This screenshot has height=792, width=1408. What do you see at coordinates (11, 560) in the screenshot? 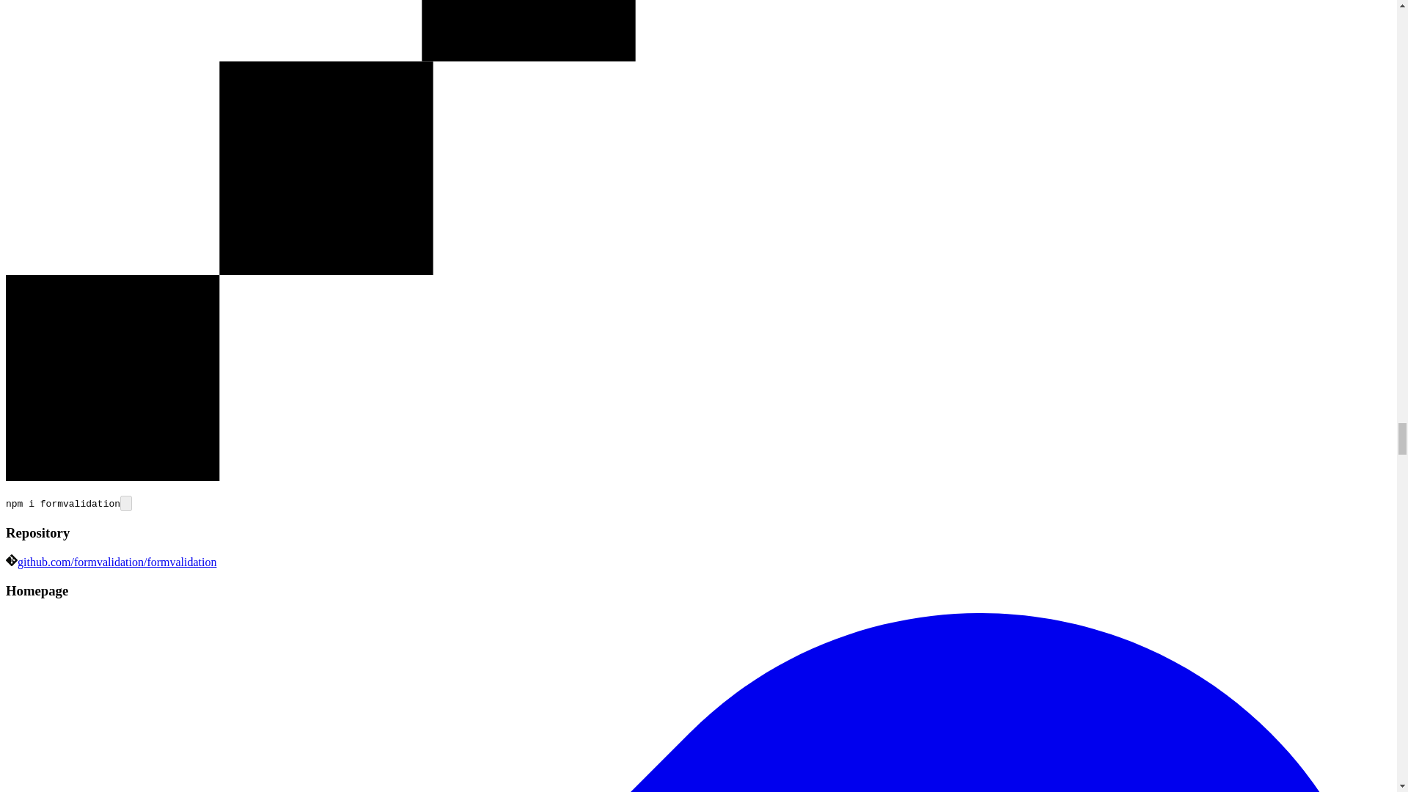
I see `Git` at bounding box center [11, 560].